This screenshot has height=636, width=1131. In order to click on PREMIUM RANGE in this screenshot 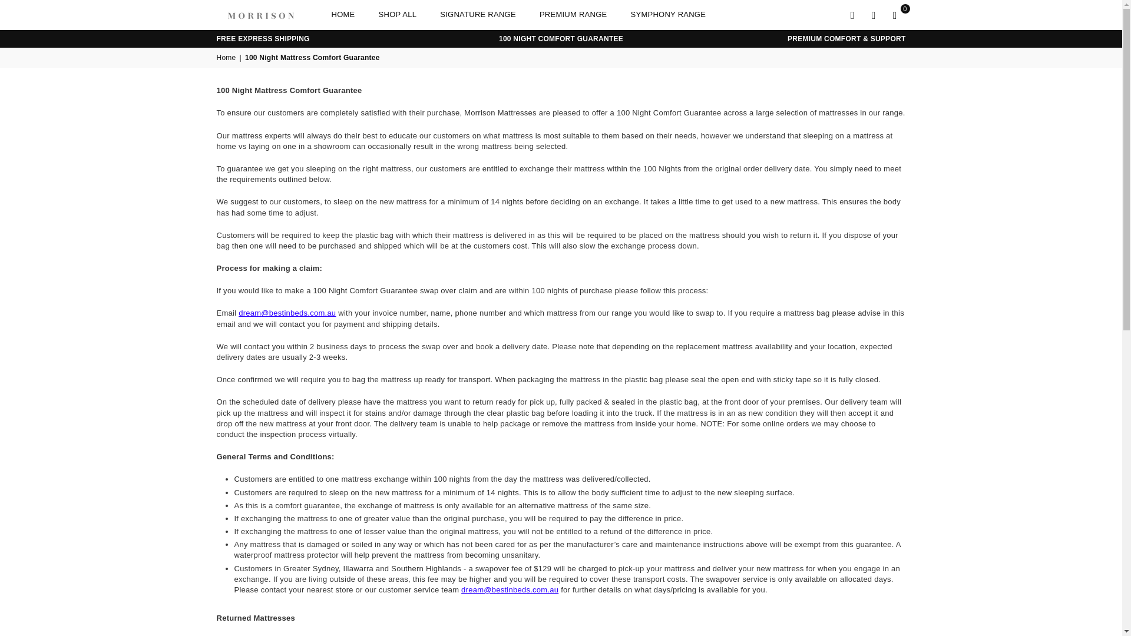, I will do `click(573, 15)`.